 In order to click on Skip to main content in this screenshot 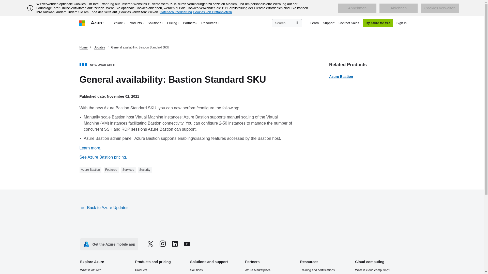, I will do `click(3, 3)`.